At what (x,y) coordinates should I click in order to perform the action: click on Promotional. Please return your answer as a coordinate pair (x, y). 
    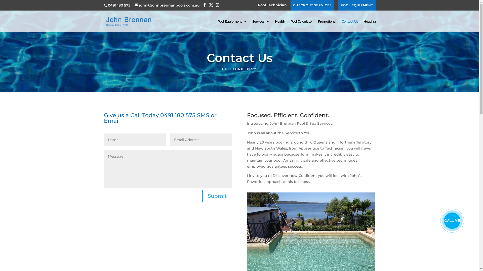
    Looking at the image, I should click on (327, 26).